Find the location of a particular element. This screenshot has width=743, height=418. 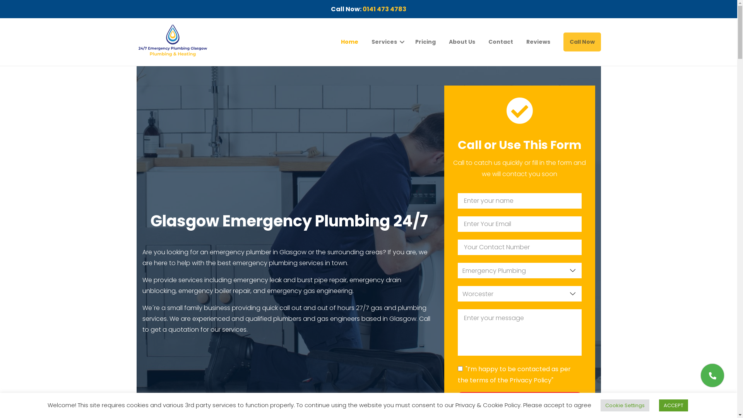

Services is located at coordinates (384, 42).